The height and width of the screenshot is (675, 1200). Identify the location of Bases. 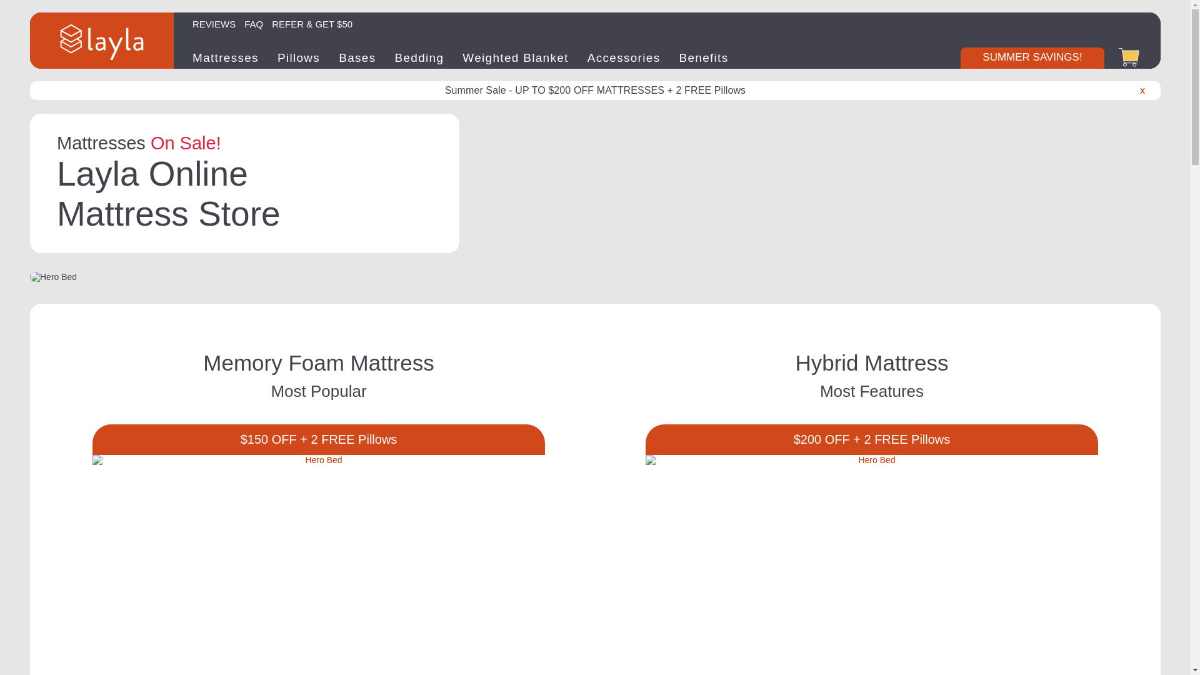
(356, 57).